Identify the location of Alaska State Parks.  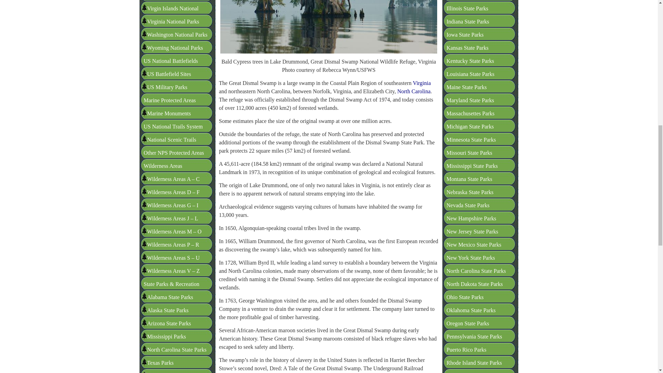
(168, 248).